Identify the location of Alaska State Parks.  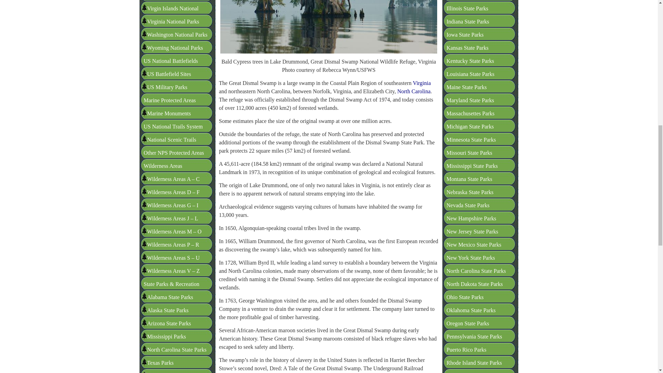
(168, 248).